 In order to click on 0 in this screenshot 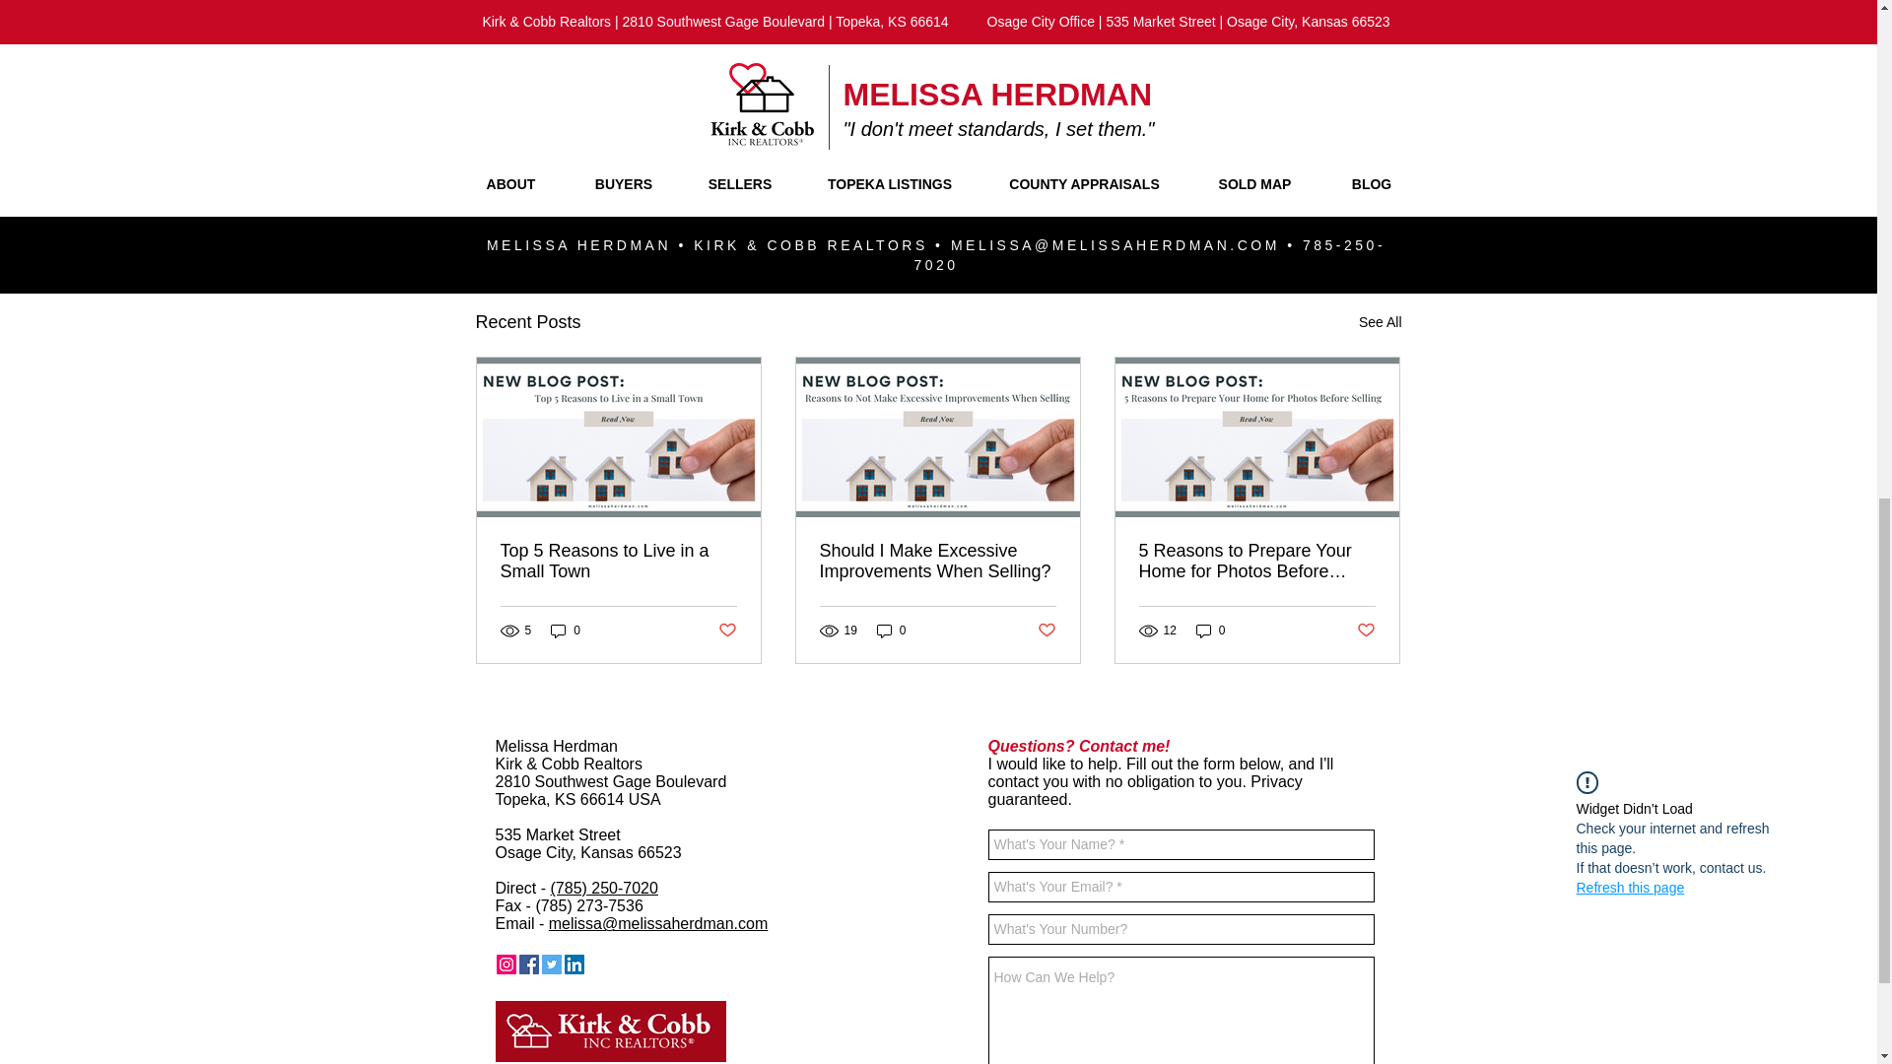, I will do `click(566, 631)`.